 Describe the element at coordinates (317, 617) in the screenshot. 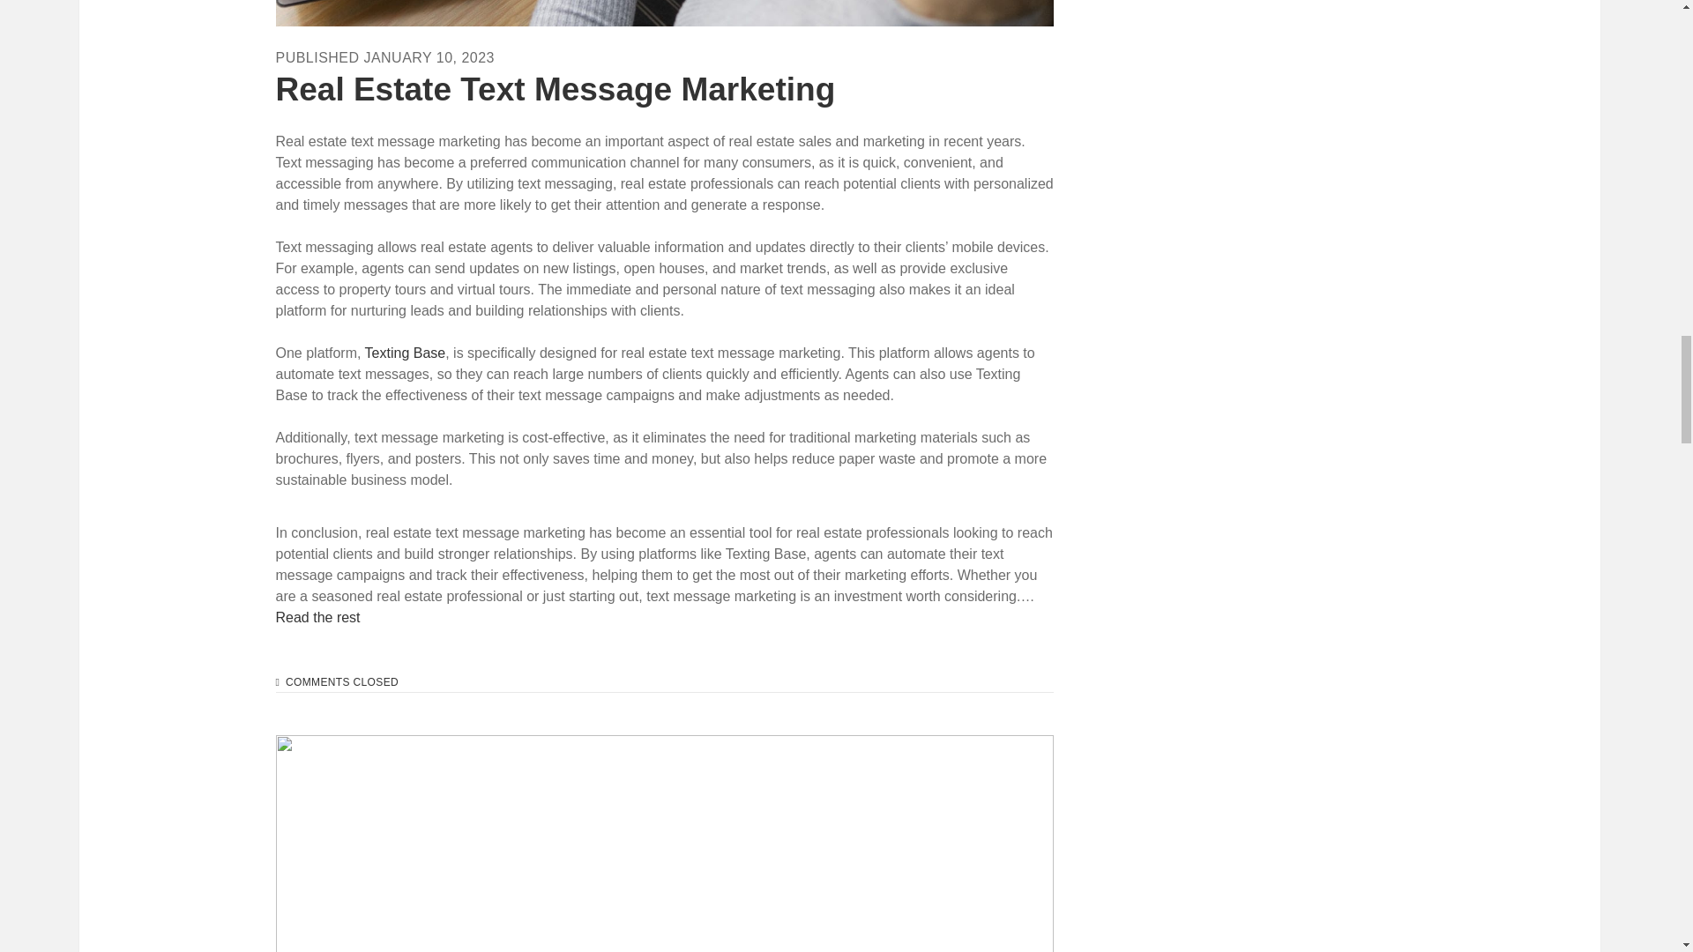

I see `Read the rest` at that location.